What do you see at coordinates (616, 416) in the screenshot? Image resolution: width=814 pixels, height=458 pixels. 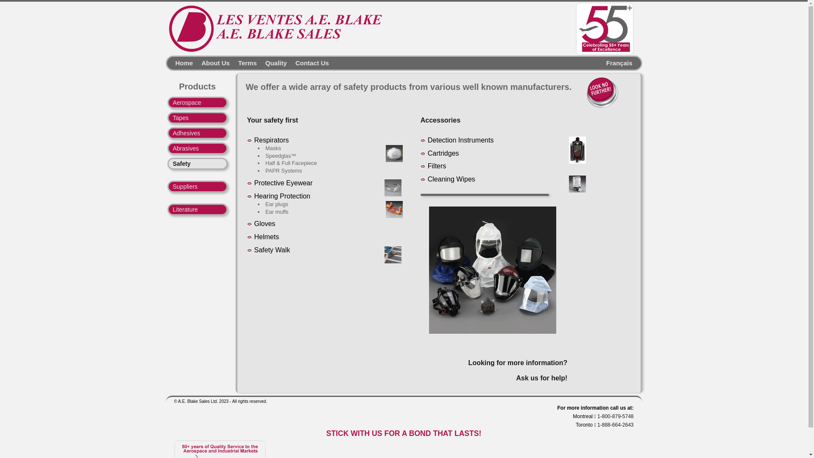 I see `1-800-879-5748` at bounding box center [616, 416].